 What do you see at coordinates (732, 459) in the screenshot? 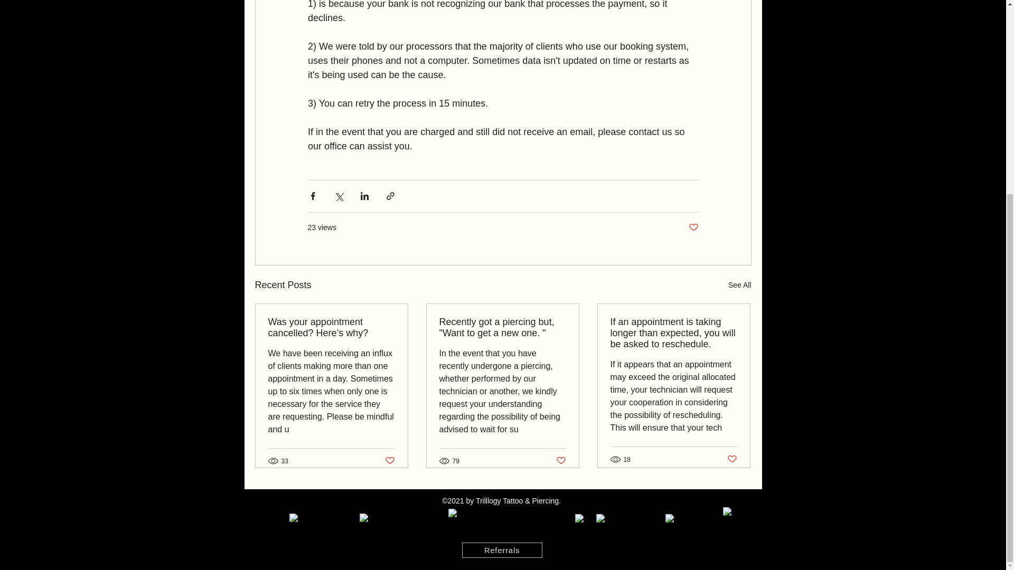
I see `Post not marked as liked` at bounding box center [732, 459].